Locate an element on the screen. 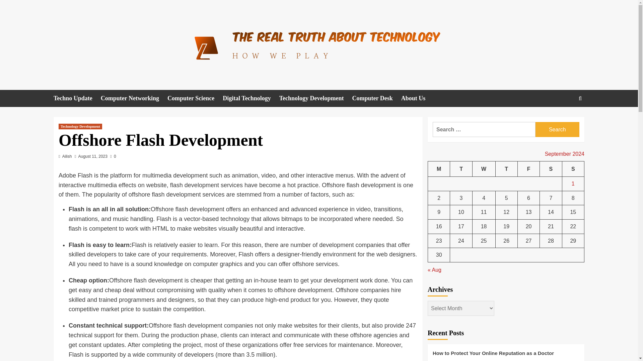 The width and height of the screenshot is (643, 361). Ailish is located at coordinates (67, 156).